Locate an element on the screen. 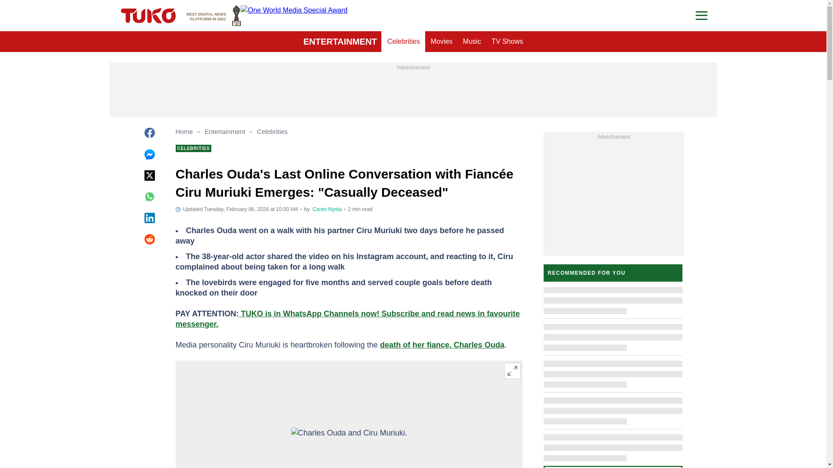 The height and width of the screenshot is (468, 833). Author page is located at coordinates (349, 448).